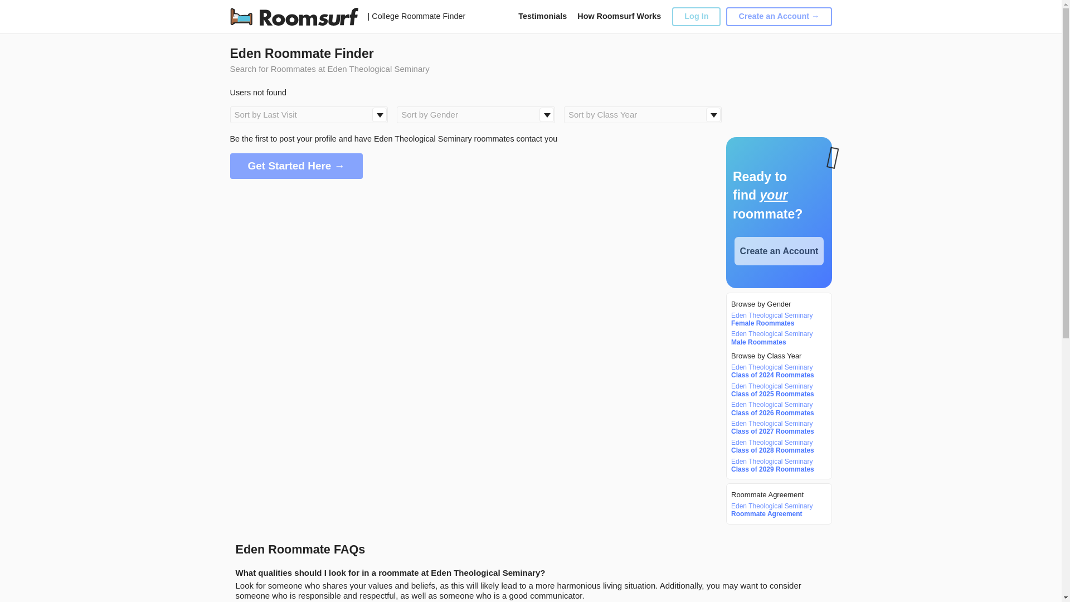 This screenshot has height=602, width=1070. What do you see at coordinates (619, 16) in the screenshot?
I see `How Roomsurf Works` at bounding box center [619, 16].